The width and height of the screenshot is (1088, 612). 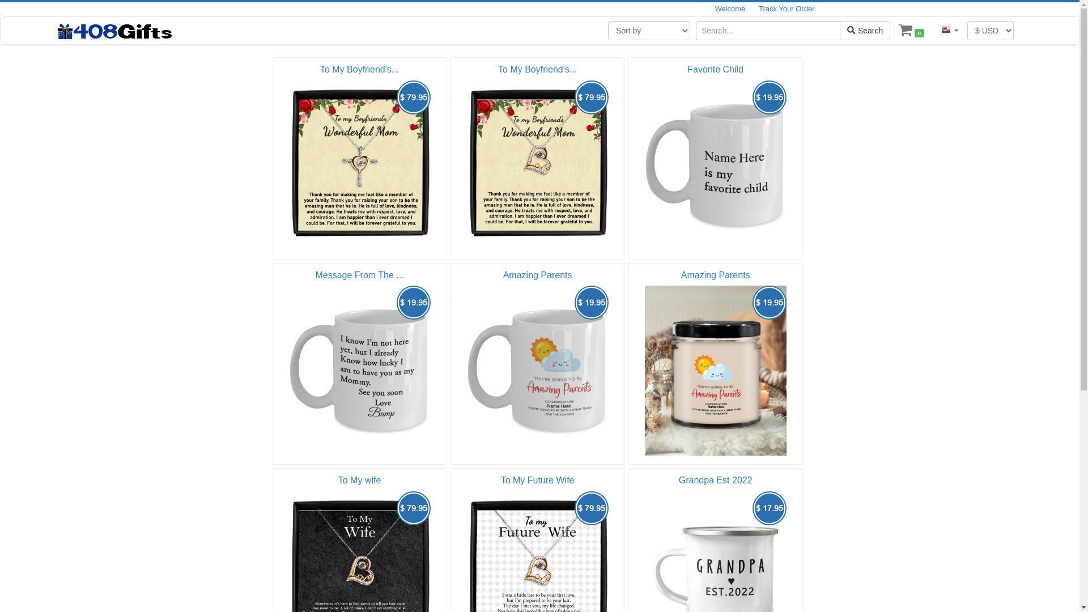 I want to click on Welcome, so click(x=730, y=9).